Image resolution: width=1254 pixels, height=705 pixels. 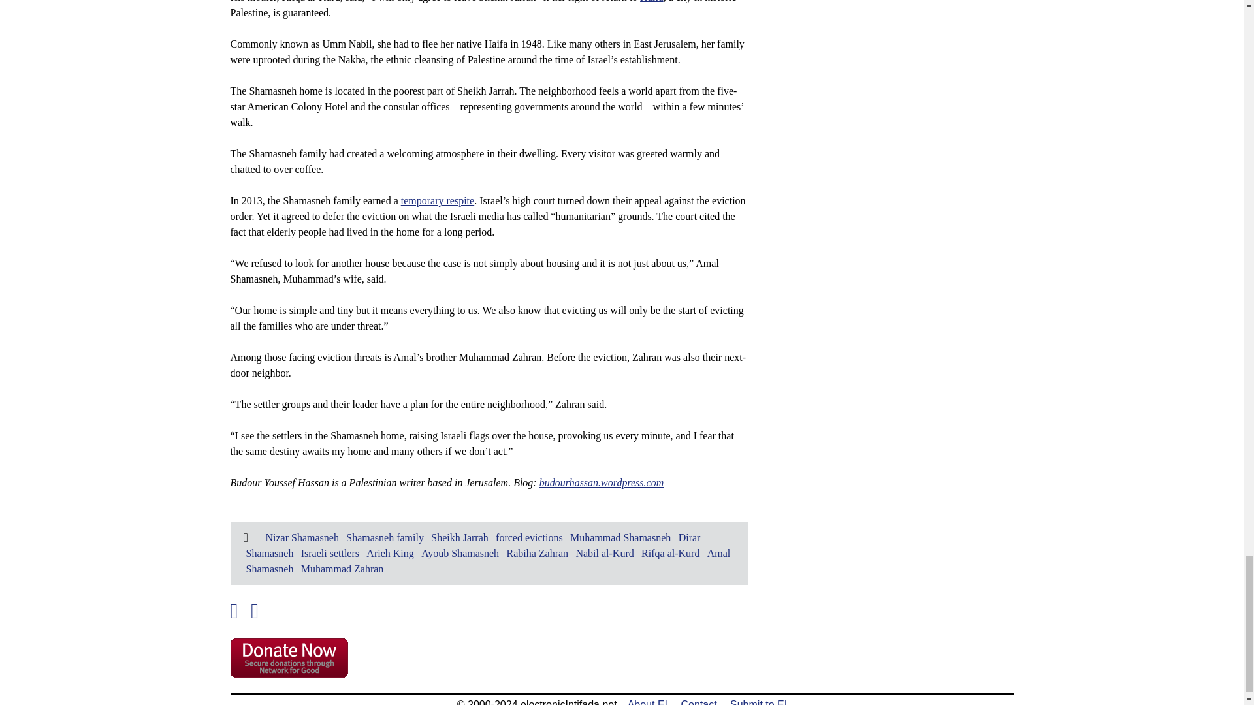 What do you see at coordinates (529, 537) in the screenshot?
I see `forced evictions` at bounding box center [529, 537].